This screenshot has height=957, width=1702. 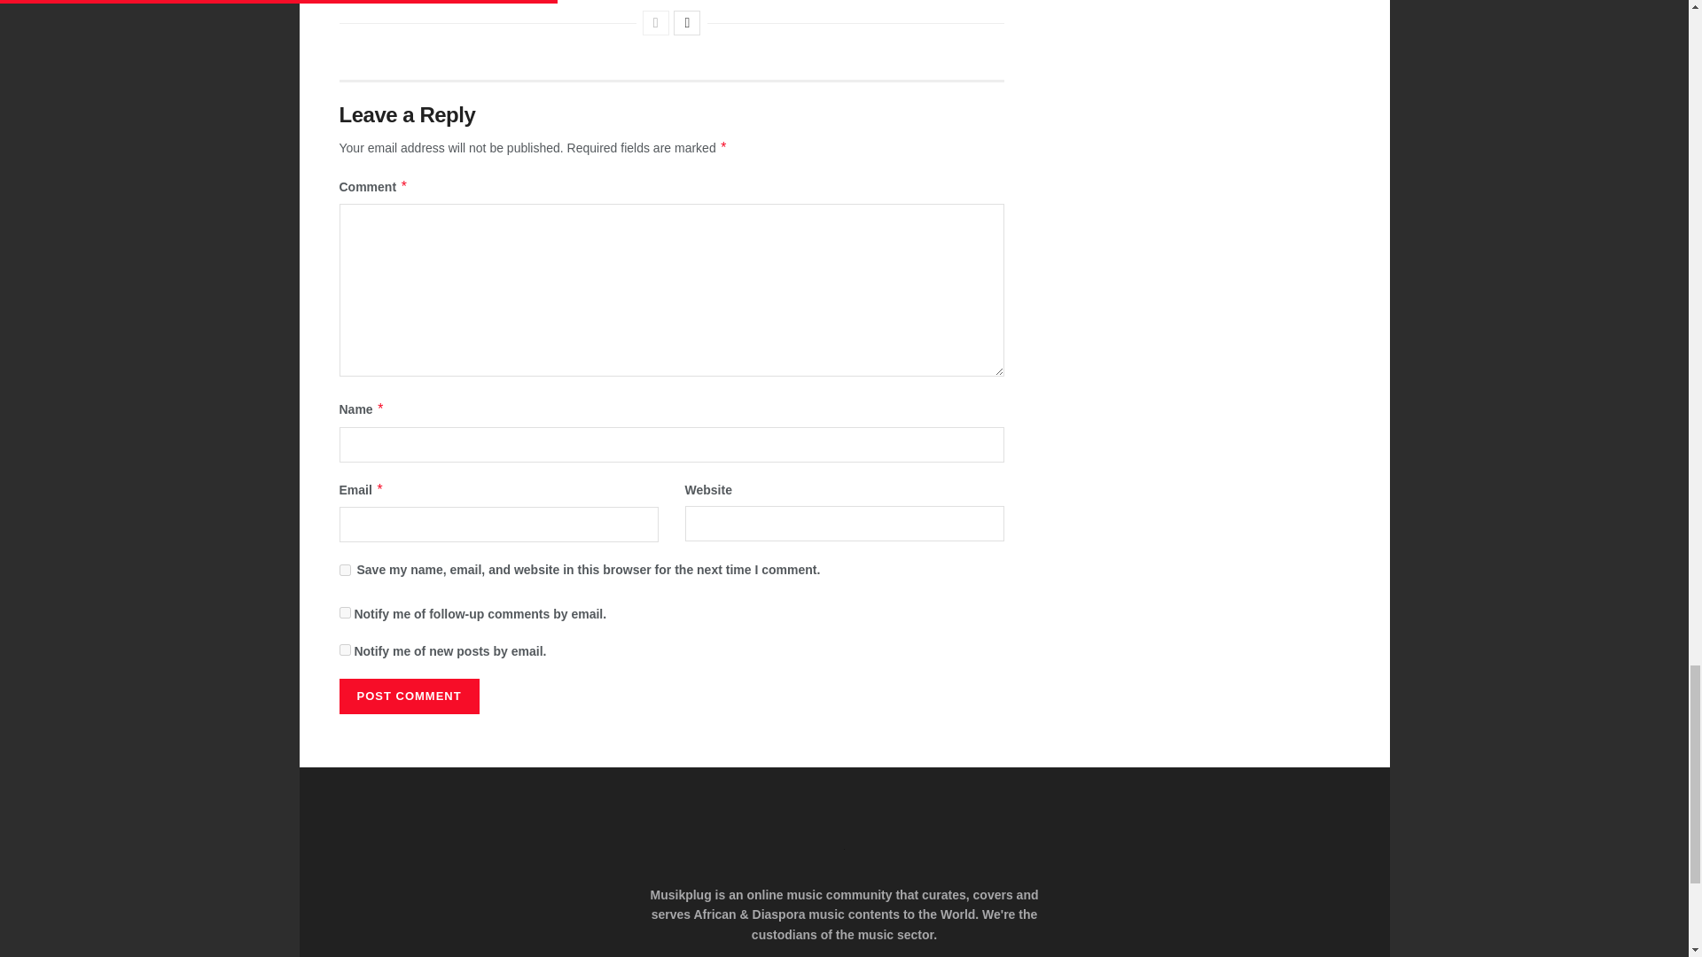 I want to click on subscribe, so click(x=344, y=649).